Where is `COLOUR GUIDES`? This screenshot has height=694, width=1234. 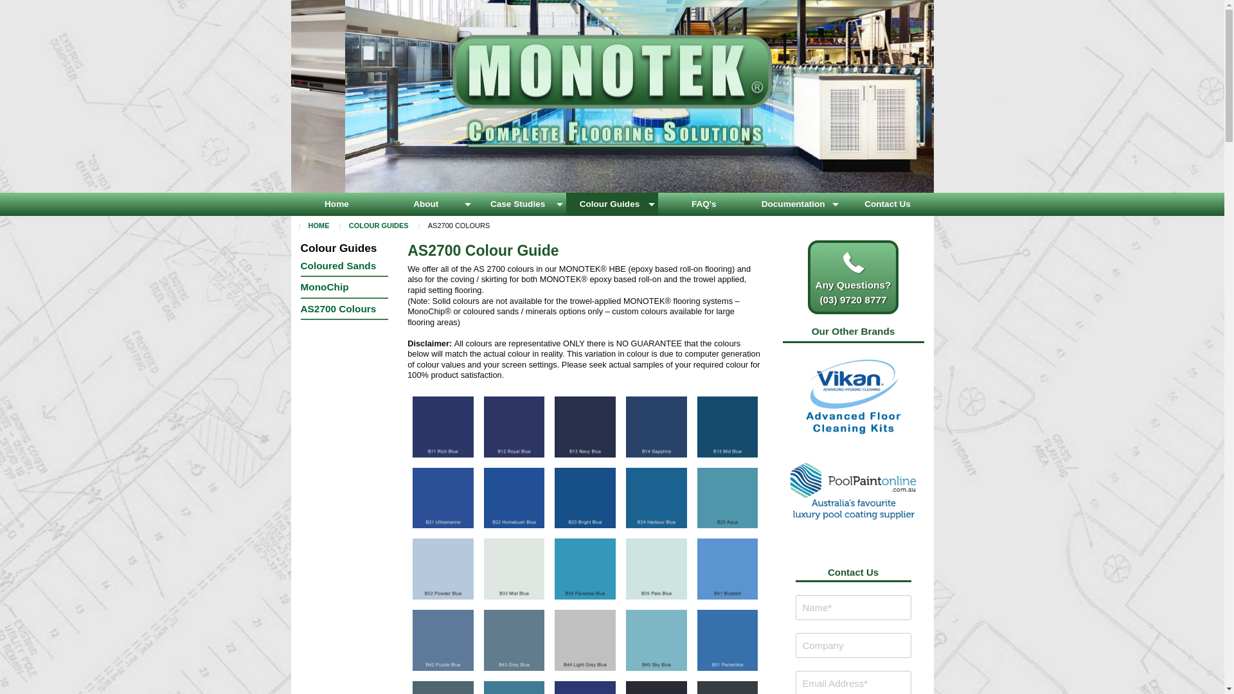
COLOUR GUIDES is located at coordinates (379, 226).